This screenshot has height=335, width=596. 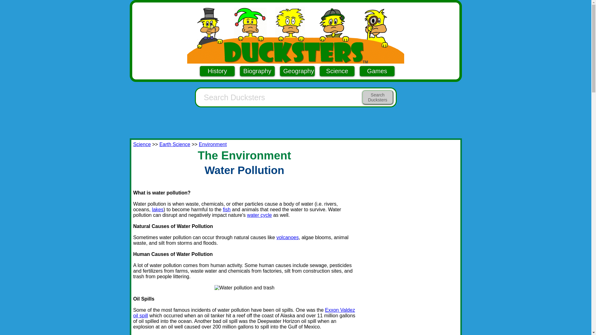 What do you see at coordinates (257, 71) in the screenshot?
I see `Biography` at bounding box center [257, 71].